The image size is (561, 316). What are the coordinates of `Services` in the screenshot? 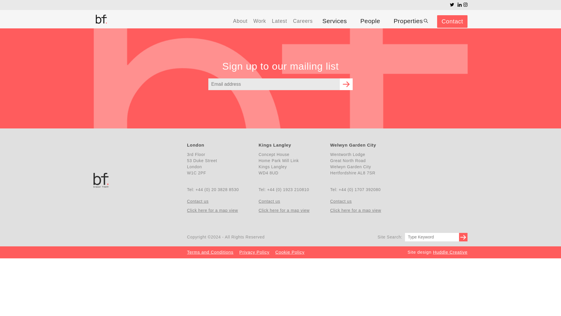 It's located at (334, 21).